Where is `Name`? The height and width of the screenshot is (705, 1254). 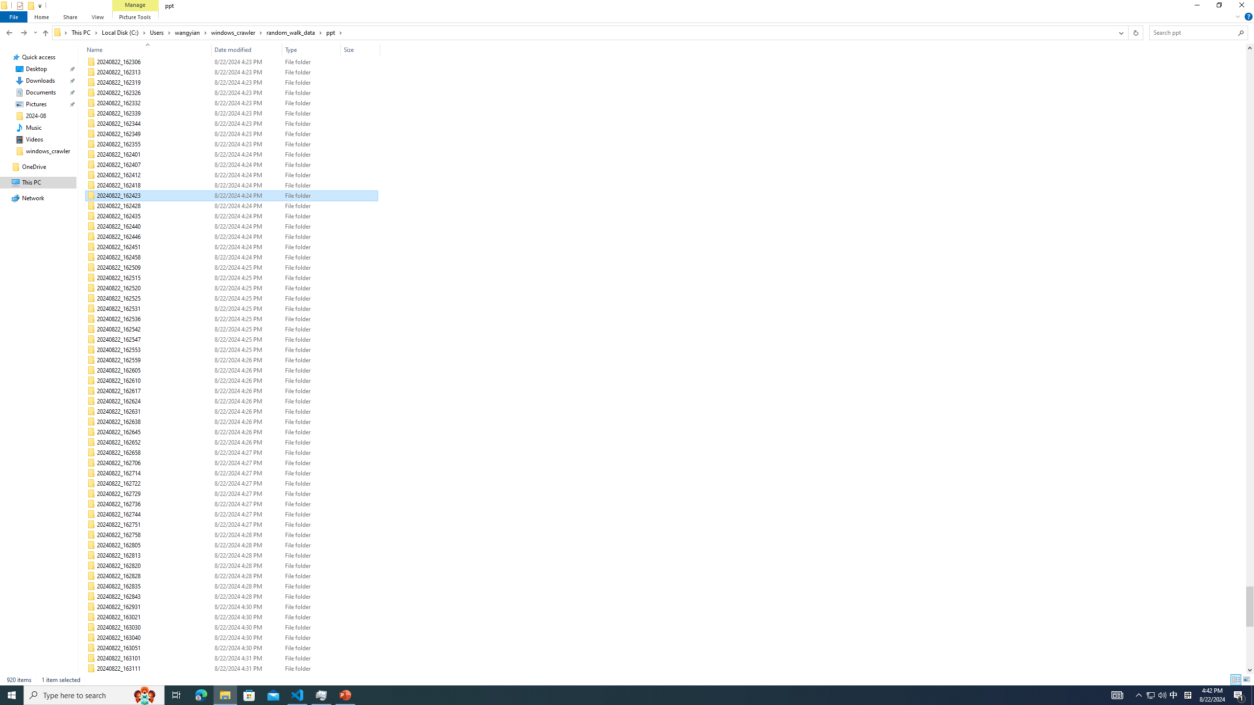
Name is located at coordinates (154, 679).